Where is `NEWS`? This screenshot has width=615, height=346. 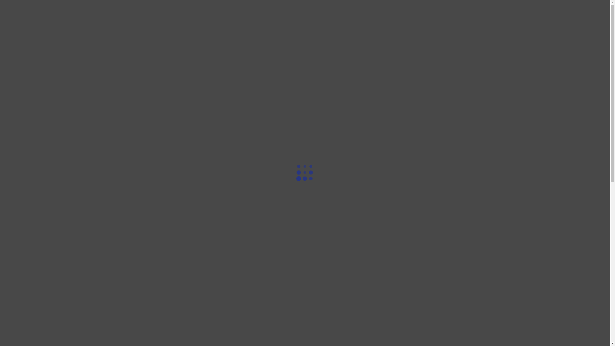
NEWS is located at coordinates (436, 24).